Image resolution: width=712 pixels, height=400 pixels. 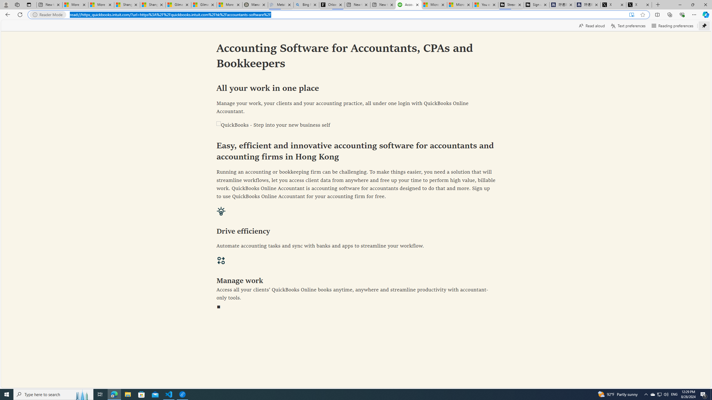 I want to click on Accounting Software for Accountants, CPAs and Bookkeepers, so click(x=409, y=5).